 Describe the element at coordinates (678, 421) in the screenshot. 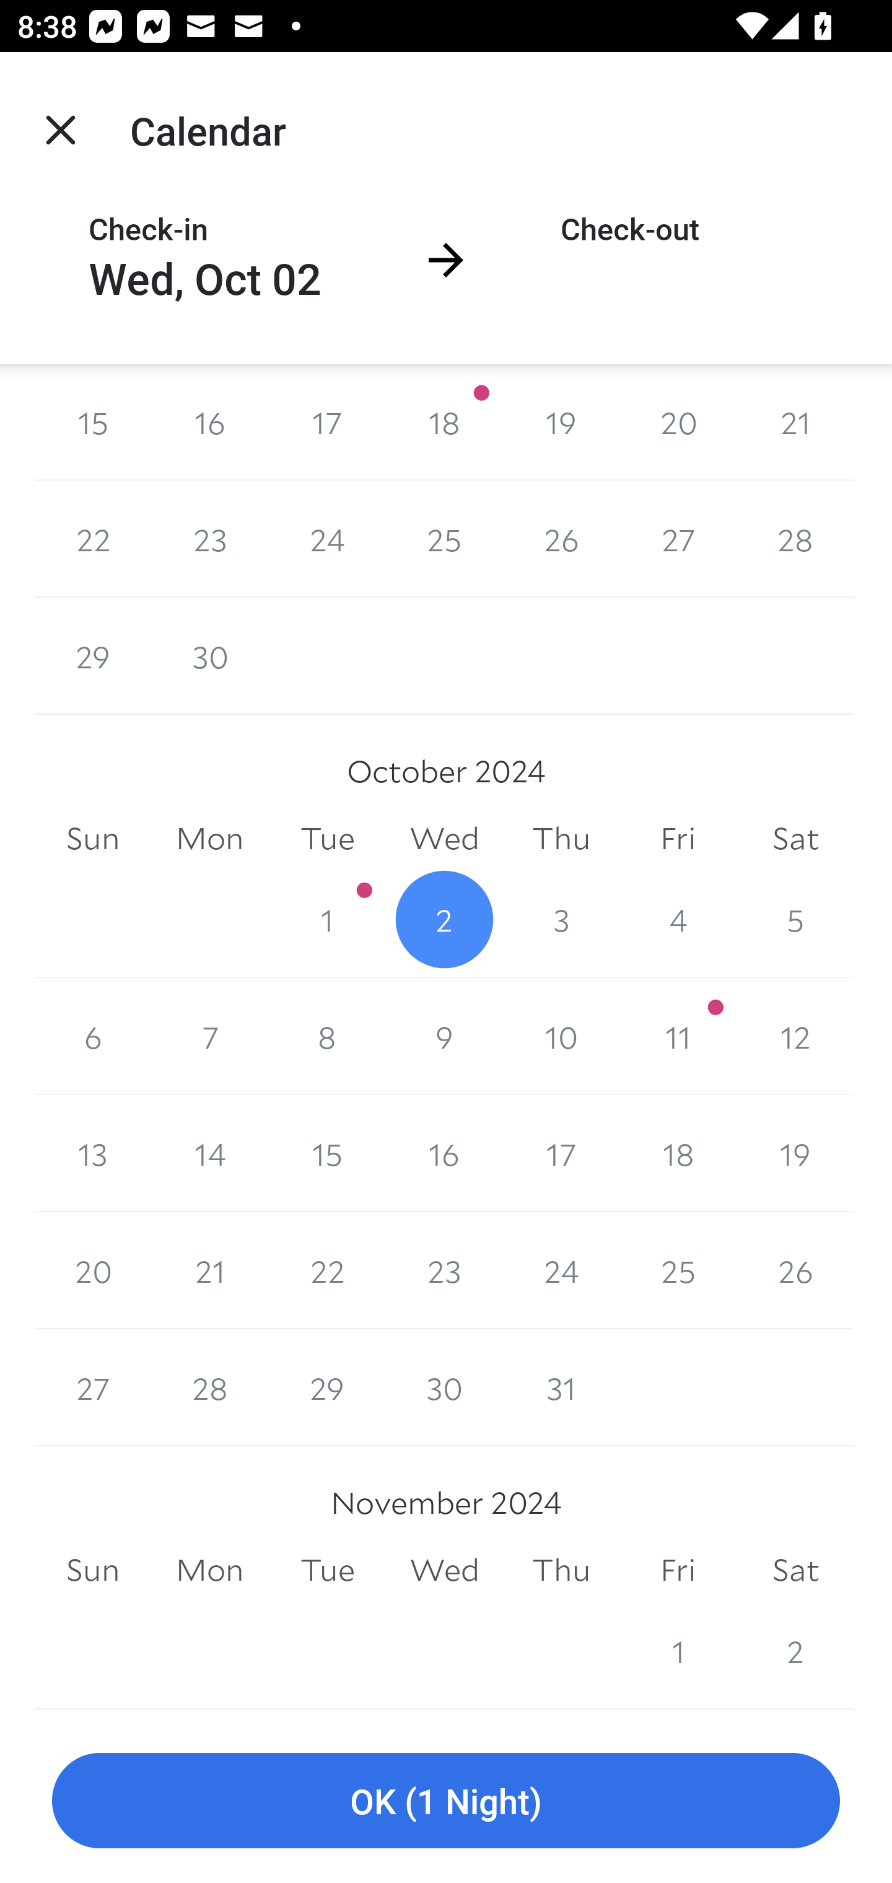

I see `20 20 September 2024` at that location.